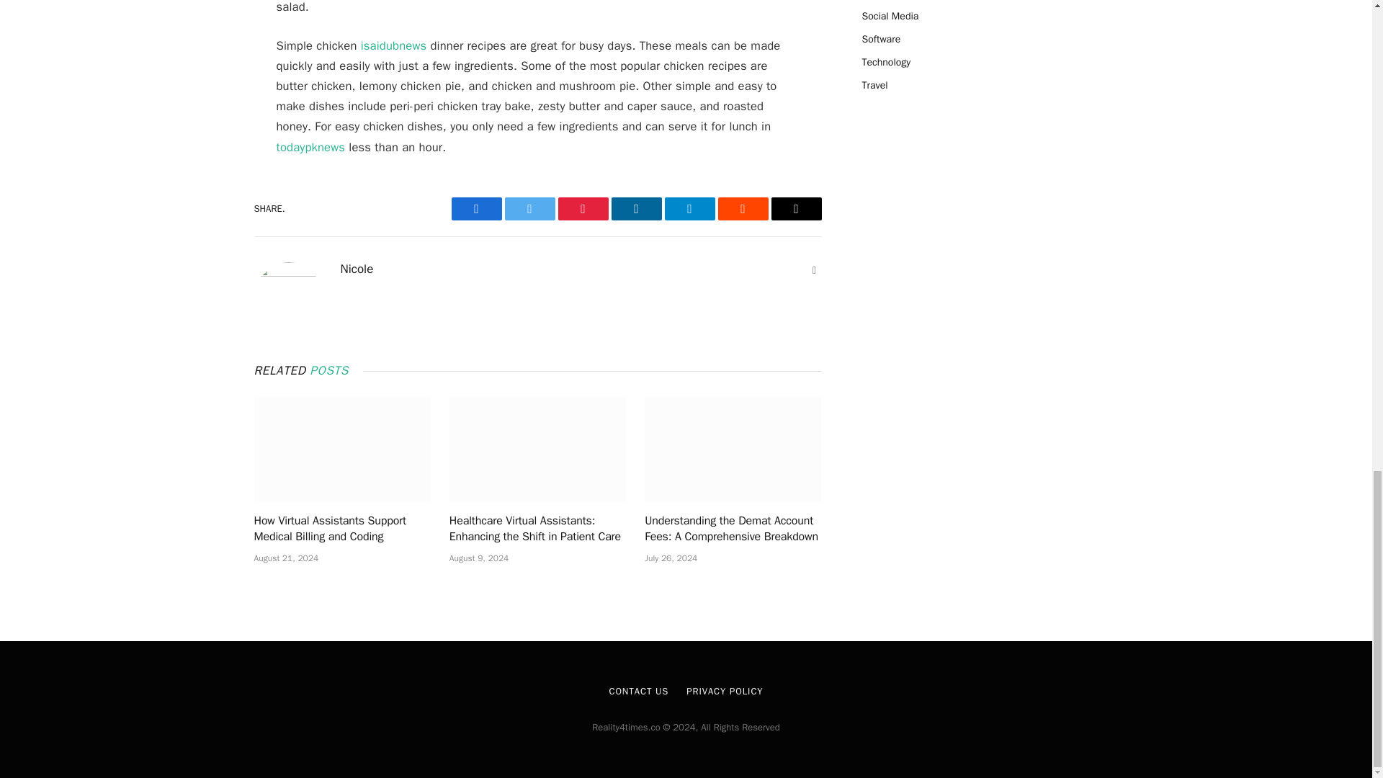 The height and width of the screenshot is (778, 1383). What do you see at coordinates (742, 209) in the screenshot?
I see `Reddit` at bounding box center [742, 209].